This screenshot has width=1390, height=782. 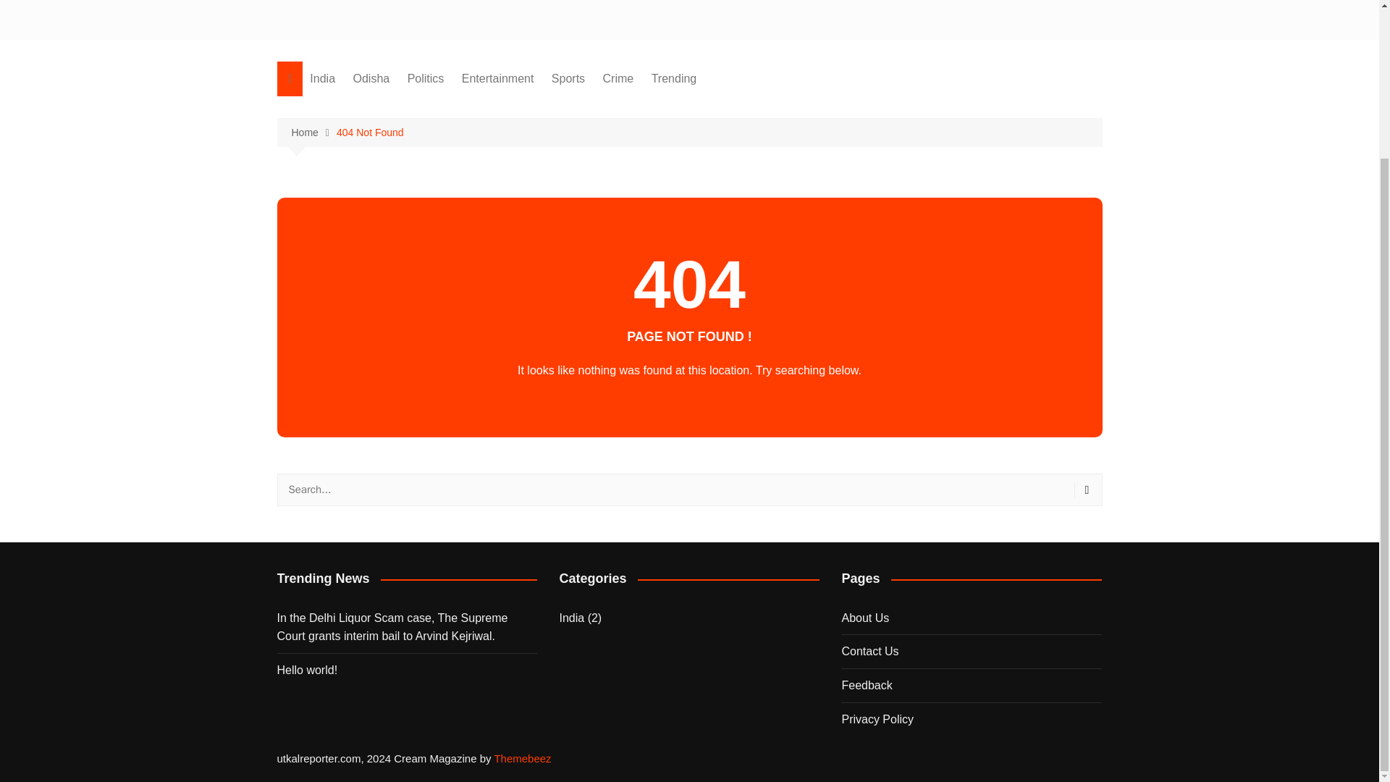 What do you see at coordinates (426, 78) in the screenshot?
I see `Politics` at bounding box center [426, 78].